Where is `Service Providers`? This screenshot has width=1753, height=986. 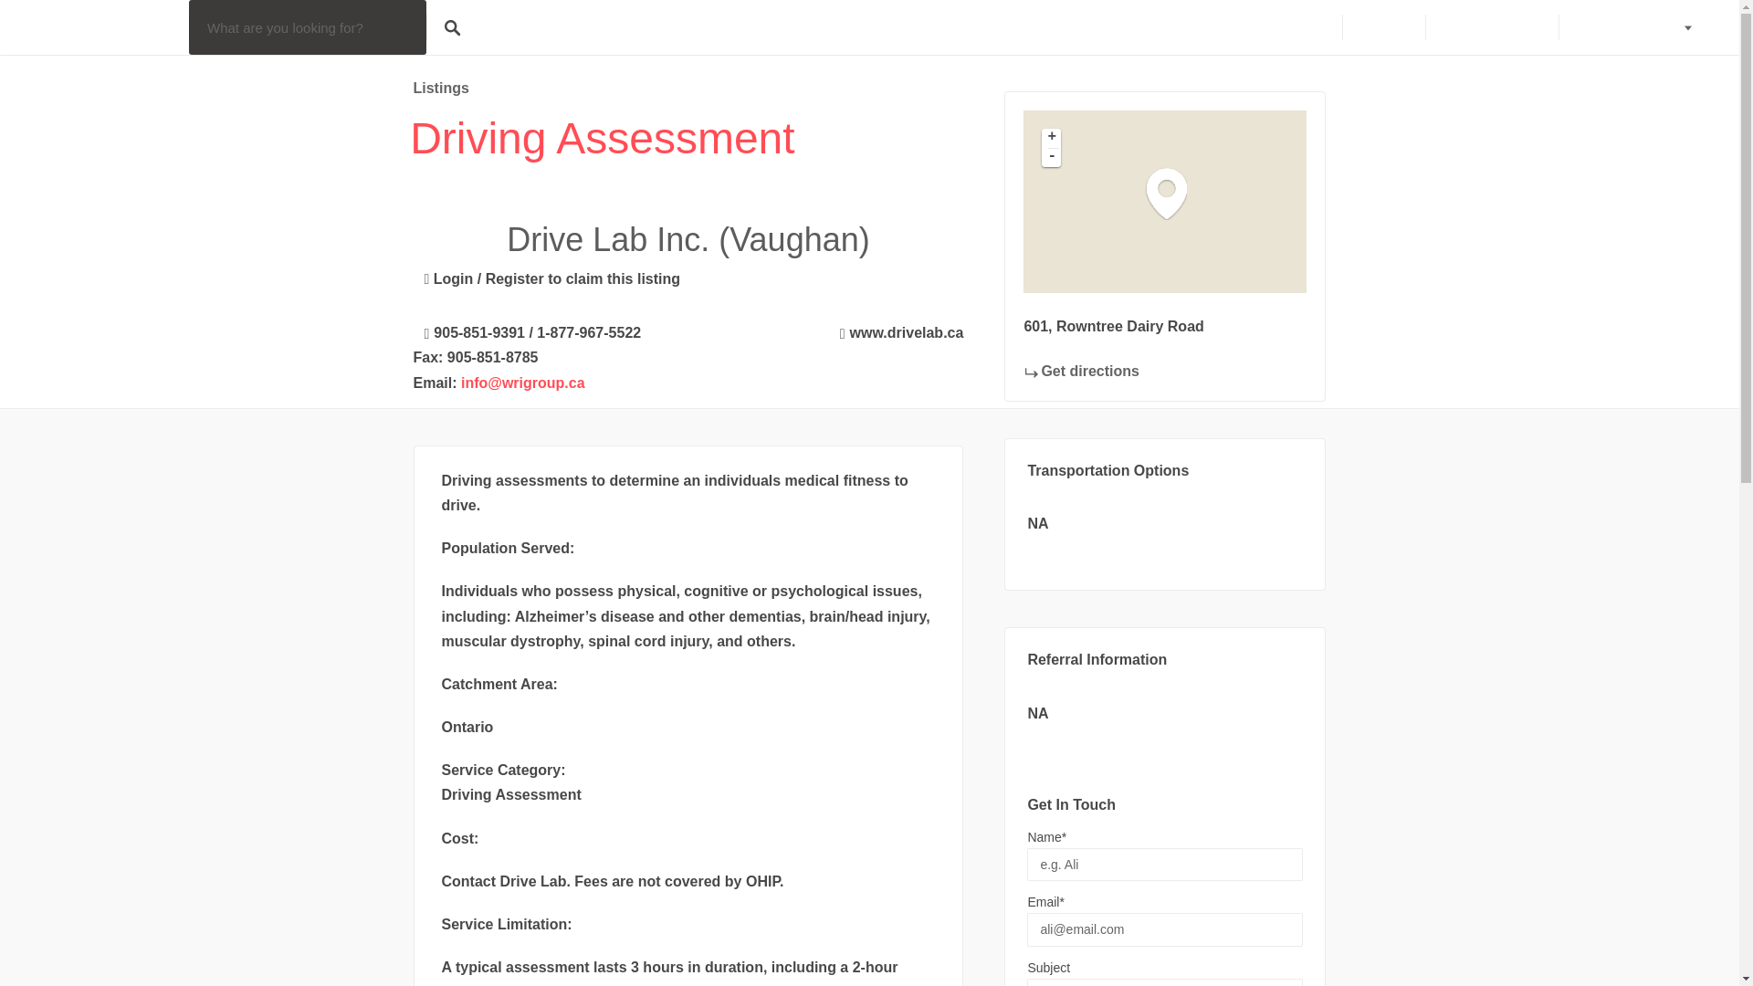 Service Providers is located at coordinates (1634, 27).